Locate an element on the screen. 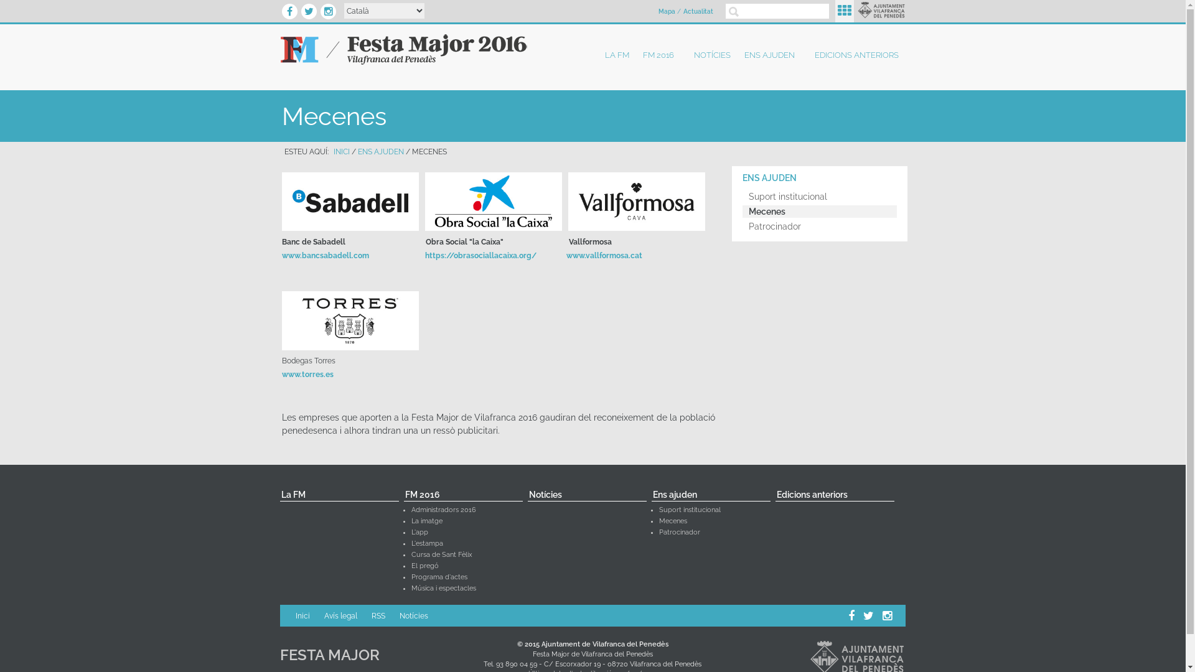  RSS is located at coordinates (378, 616).